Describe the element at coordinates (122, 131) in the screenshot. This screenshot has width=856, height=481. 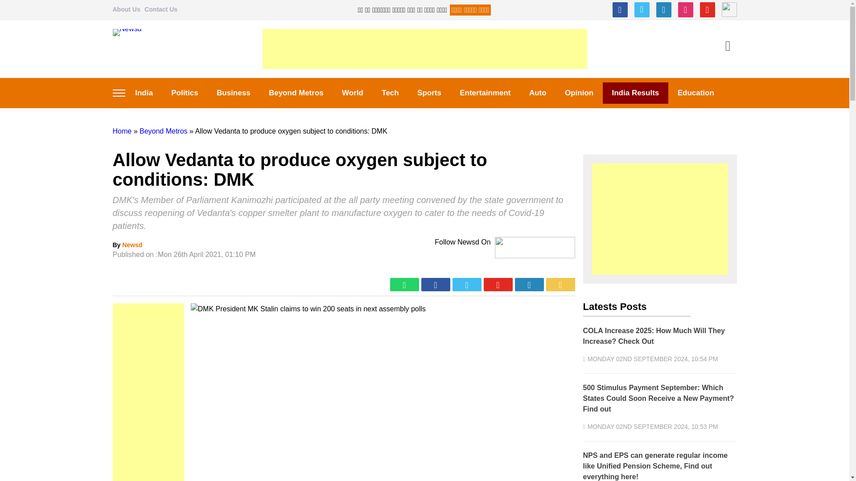
I see `Home` at that location.